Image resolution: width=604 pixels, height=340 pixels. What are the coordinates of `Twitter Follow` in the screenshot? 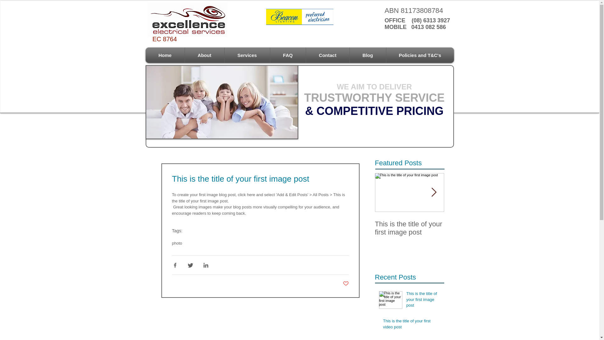 It's located at (425, 40).